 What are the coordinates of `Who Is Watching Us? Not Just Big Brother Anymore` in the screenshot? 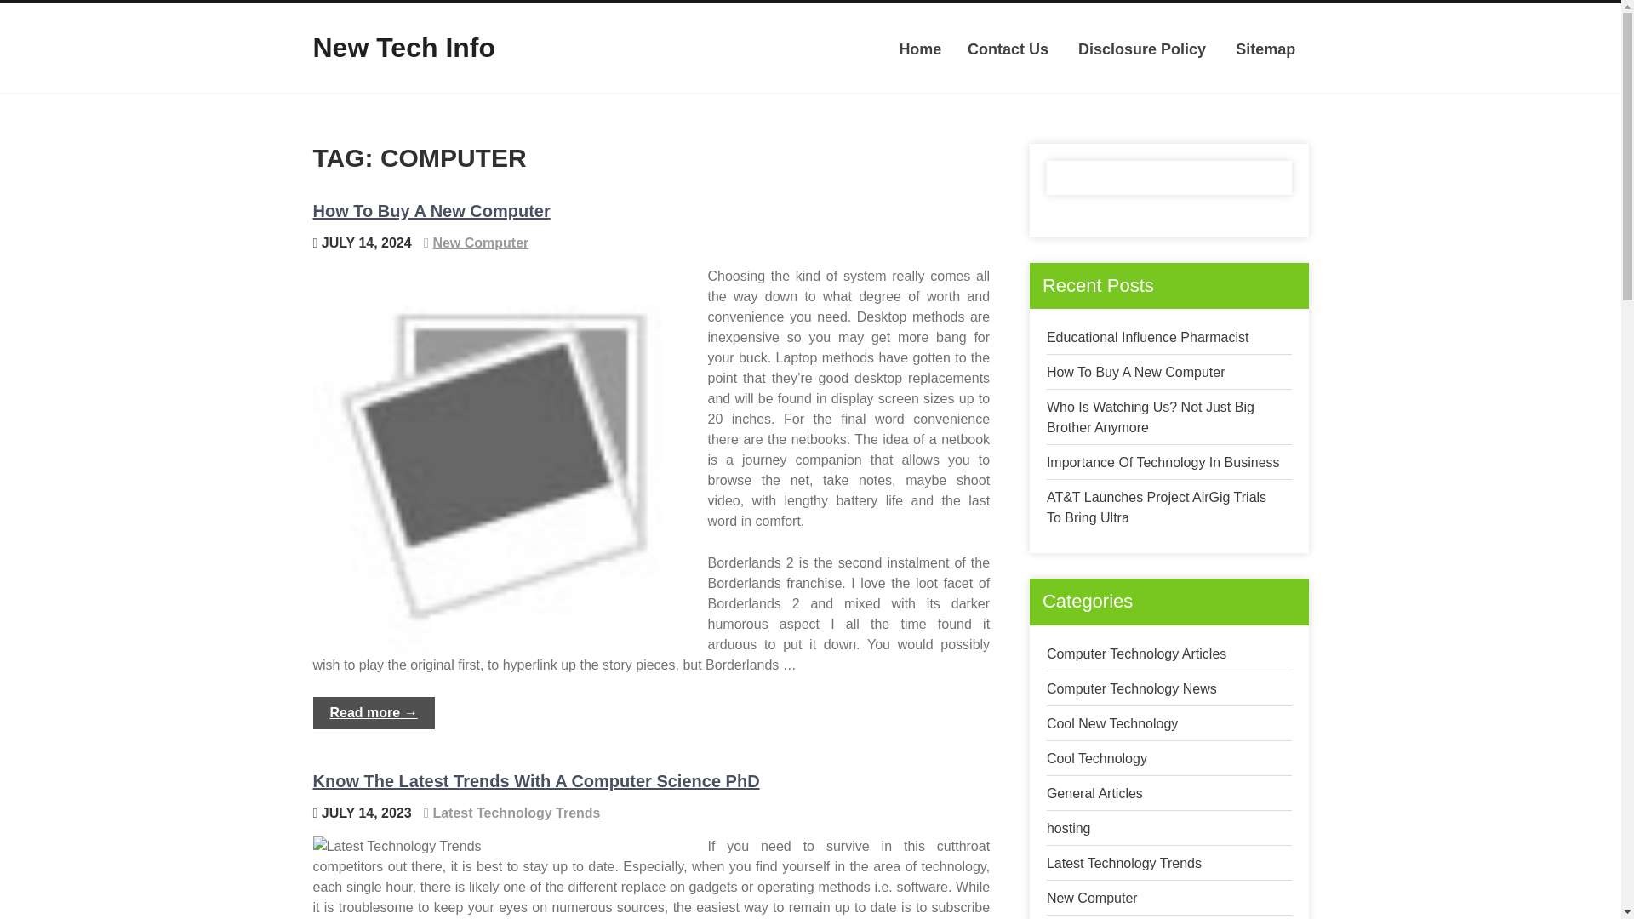 It's located at (1151, 417).